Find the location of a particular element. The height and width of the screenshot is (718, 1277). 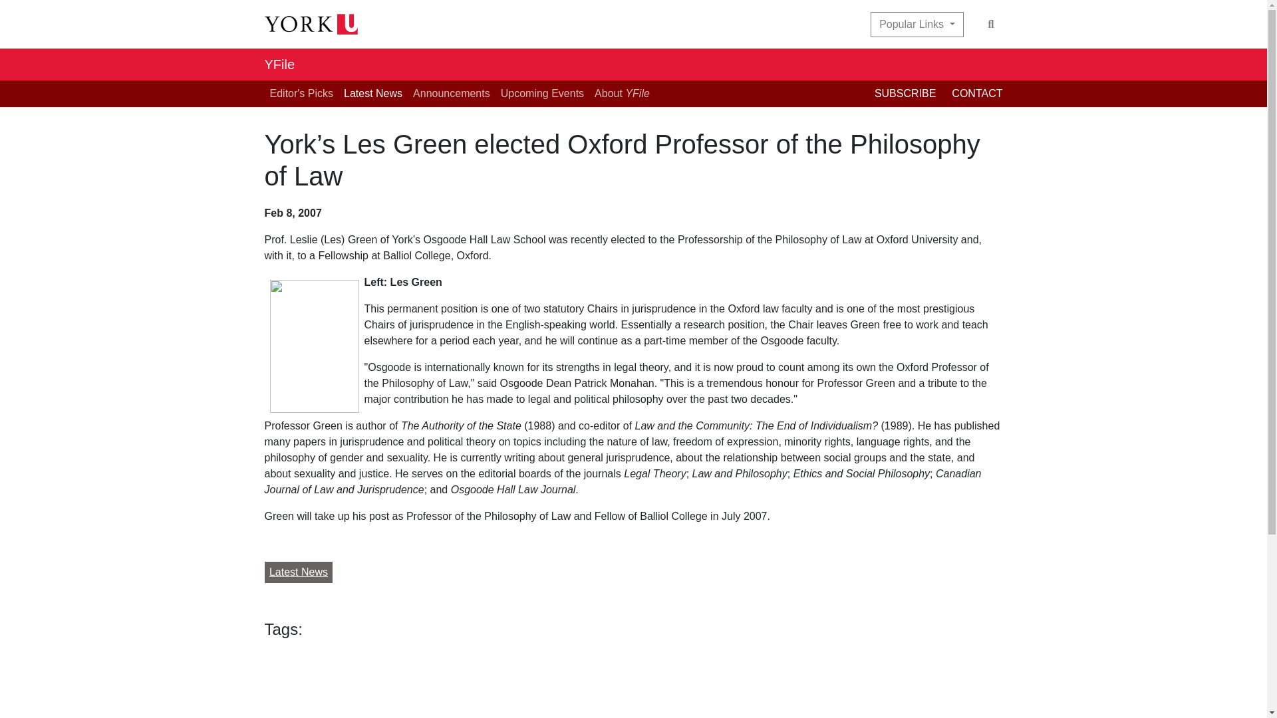

Search is located at coordinates (991, 25).